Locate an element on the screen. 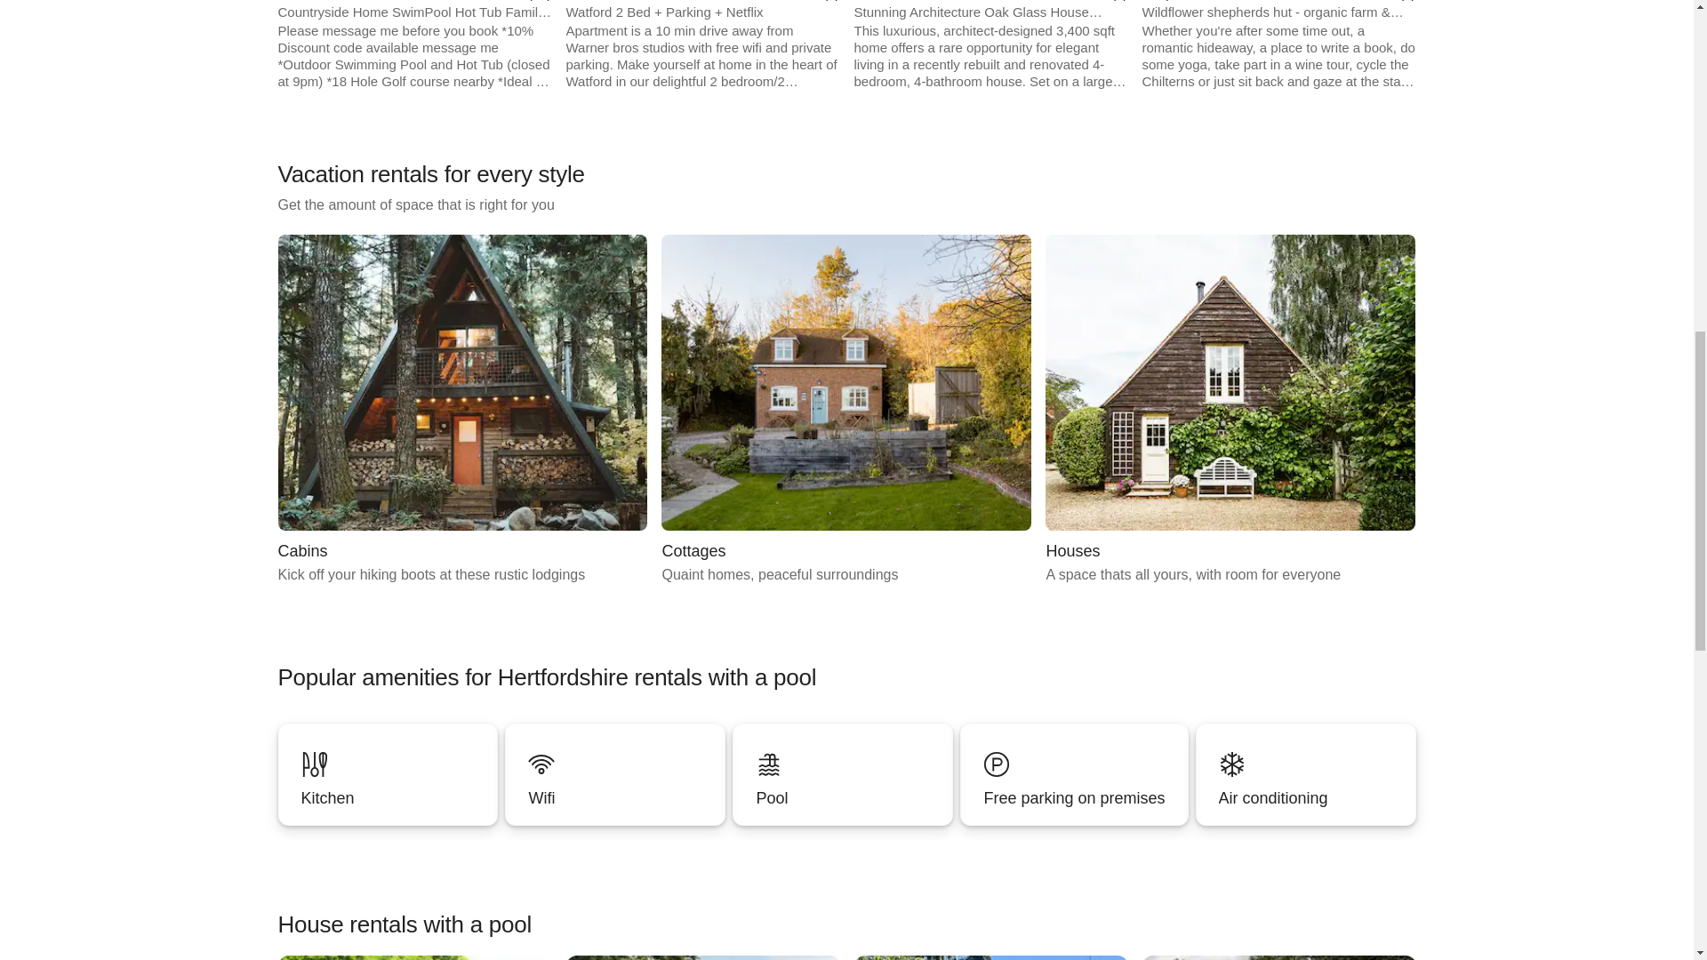 Image resolution: width=1707 pixels, height=960 pixels. Air conditioning is located at coordinates (846, 409).